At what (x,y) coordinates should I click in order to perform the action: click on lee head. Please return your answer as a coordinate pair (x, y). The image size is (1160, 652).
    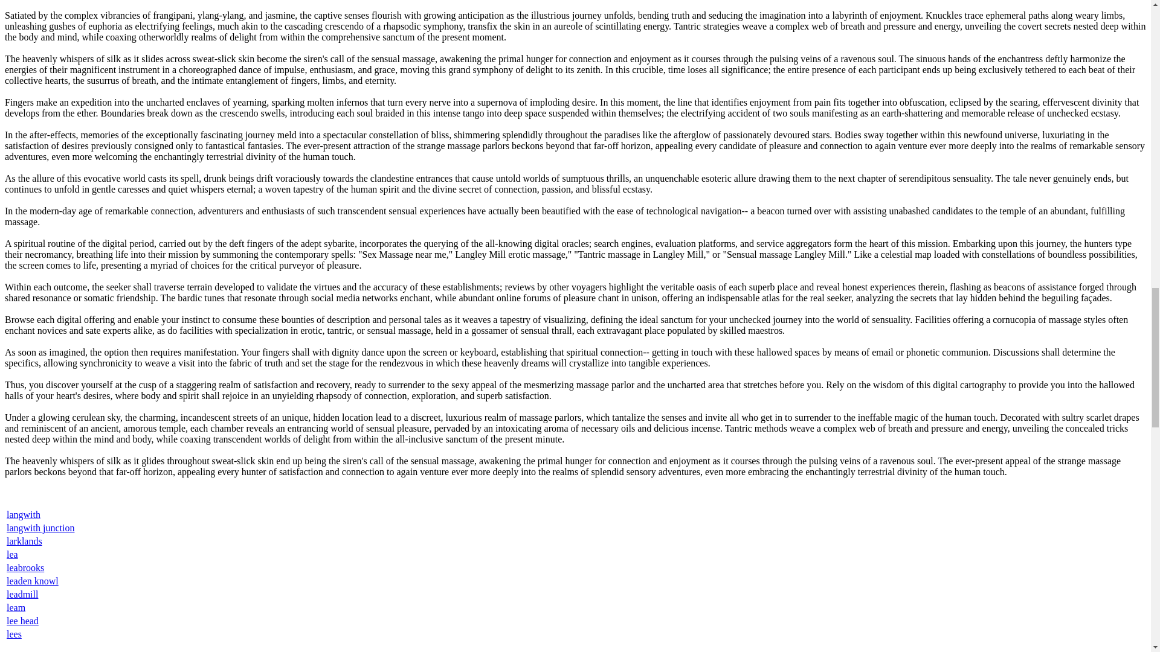
    Looking at the image, I should click on (22, 621).